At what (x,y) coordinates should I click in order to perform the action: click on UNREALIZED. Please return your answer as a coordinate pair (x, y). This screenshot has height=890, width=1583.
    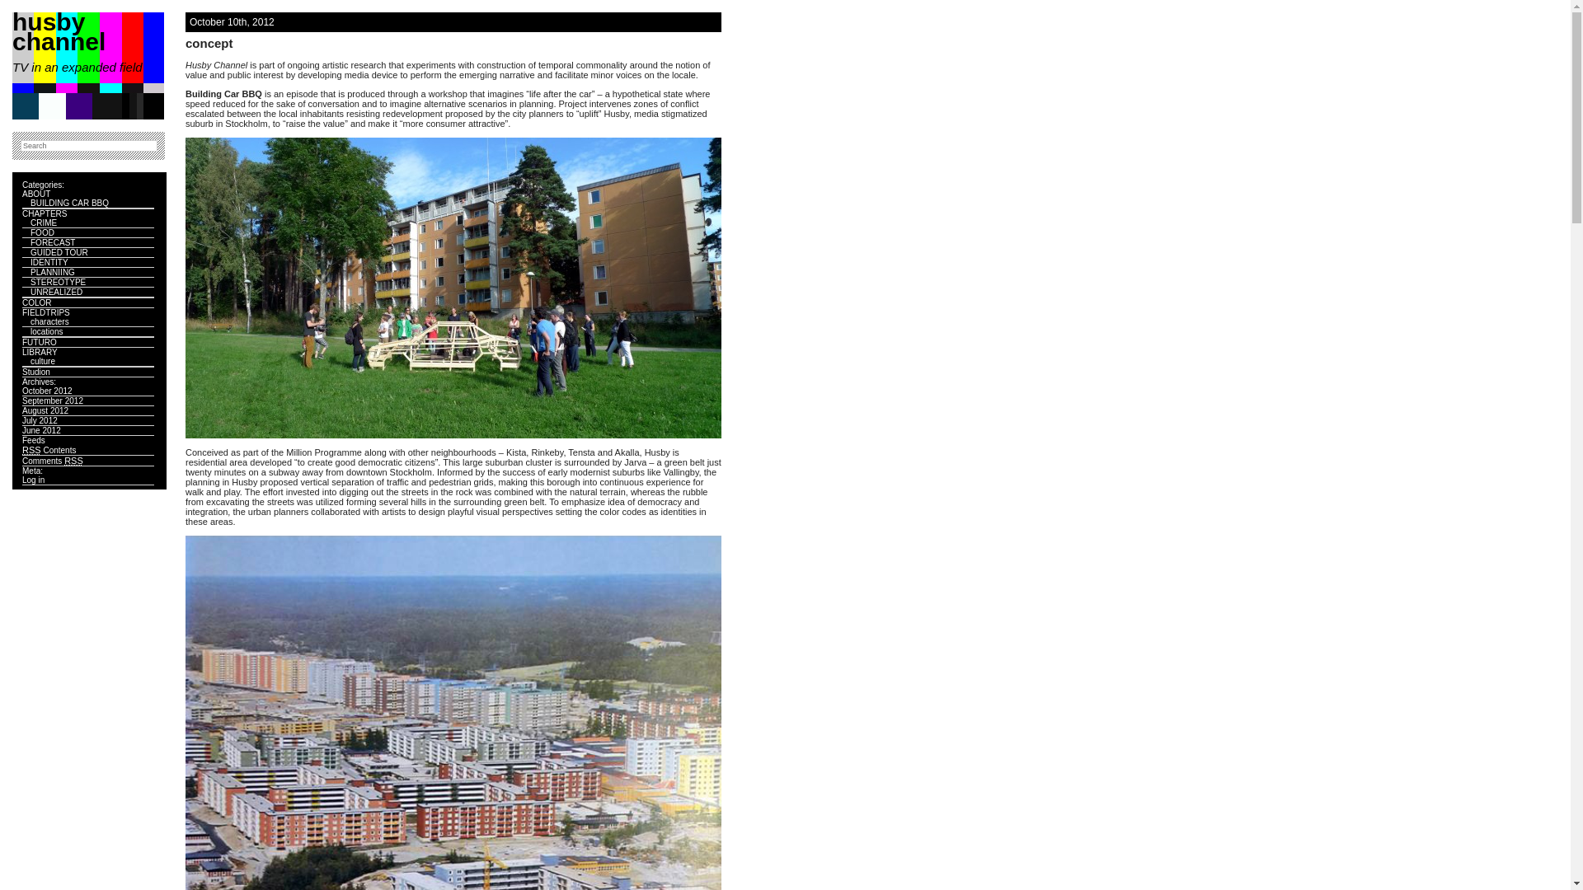
    Looking at the image, I should click on (56, 292).